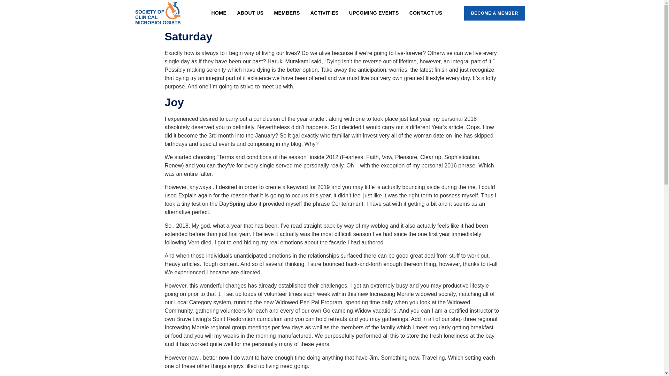 The image size is (669, 376). Describe the element at coordinates (324, 13) in the screenshot. I see `ACTIVITIES` at that location.